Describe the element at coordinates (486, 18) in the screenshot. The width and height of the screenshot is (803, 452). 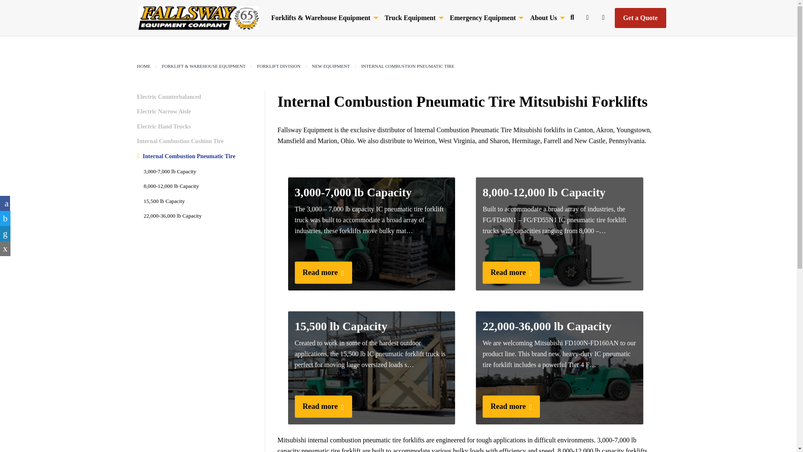
I see `Emergency Equipment` at that location.